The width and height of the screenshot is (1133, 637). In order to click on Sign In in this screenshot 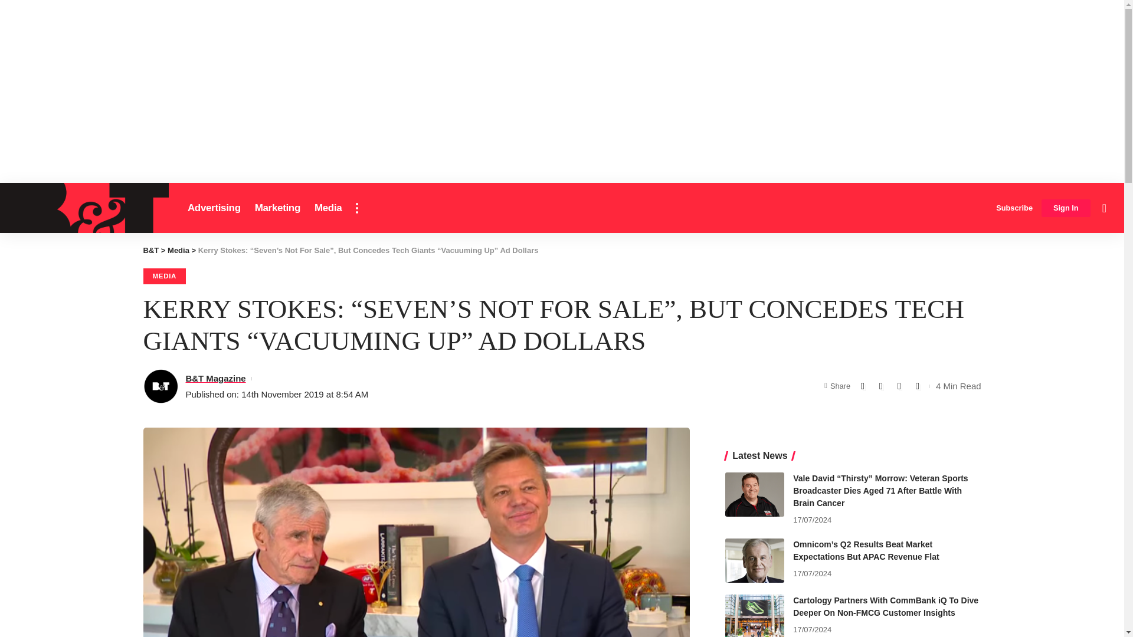, I will do `click(1066, 208)`.